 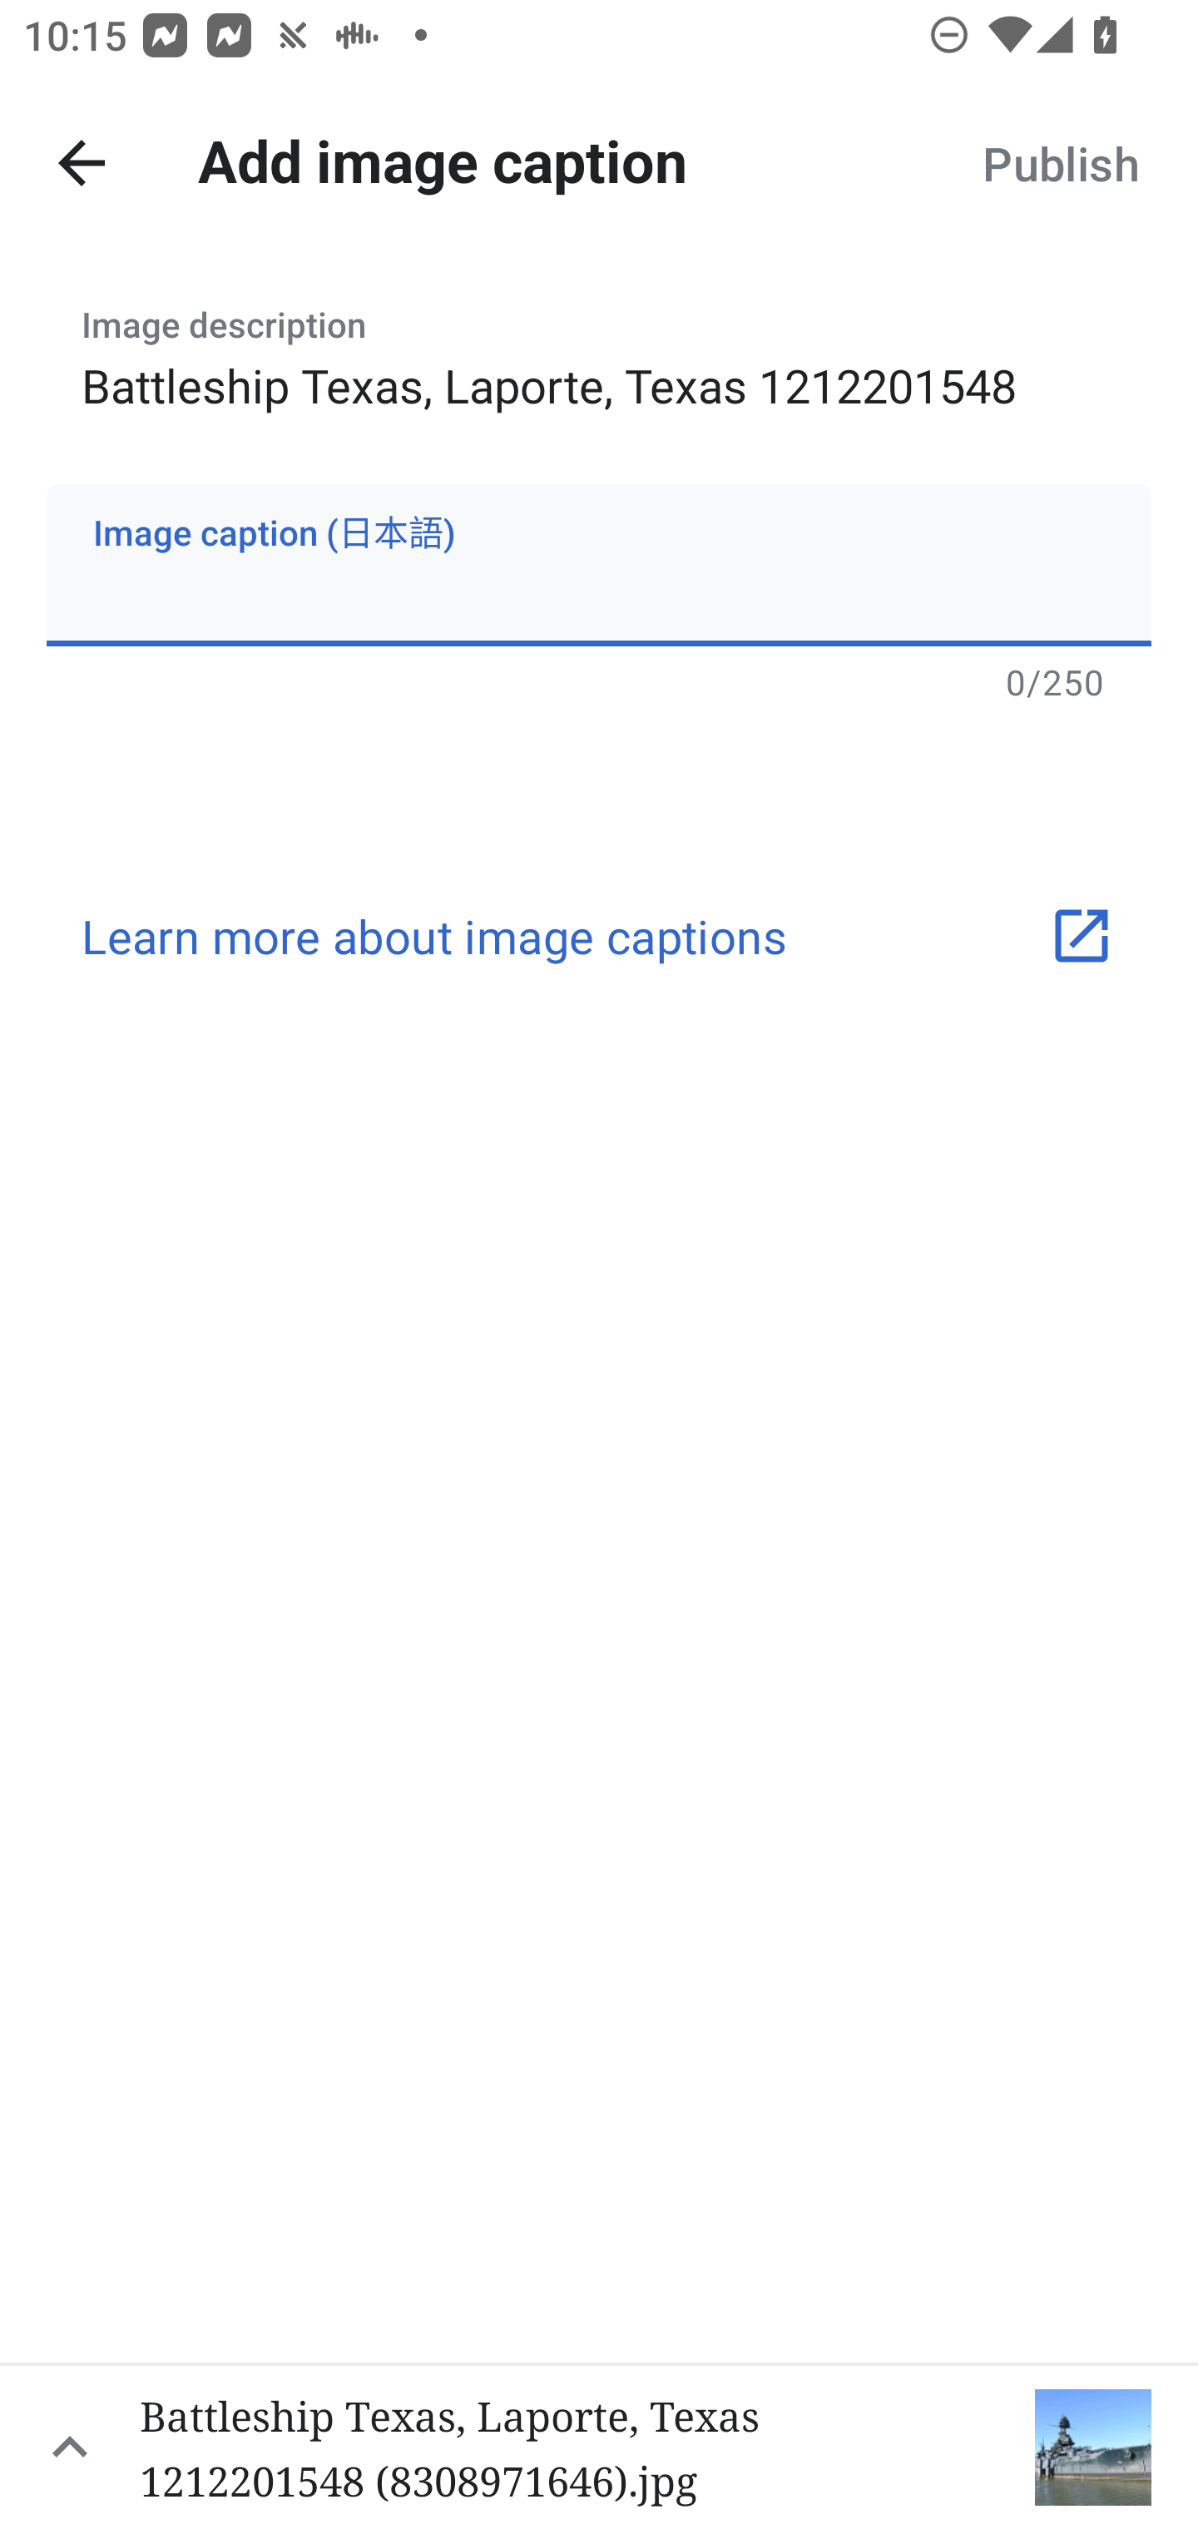 What do you see at coordinates (599, 935) in the screenshot?
I see `Learn more about image captions` at bounding box center [599, 935].